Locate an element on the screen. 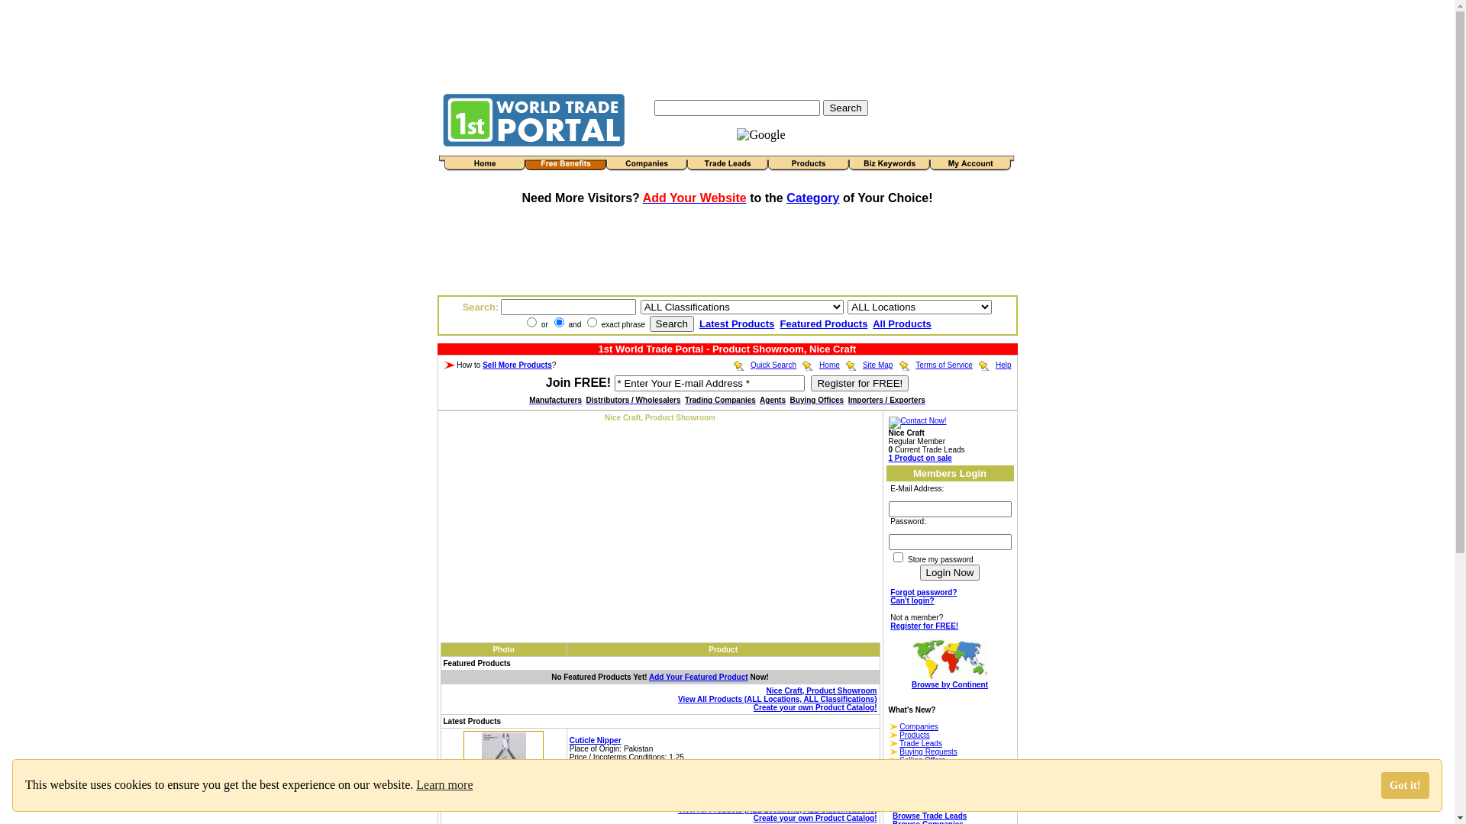  Site Map is located at coordinates (878, 365).